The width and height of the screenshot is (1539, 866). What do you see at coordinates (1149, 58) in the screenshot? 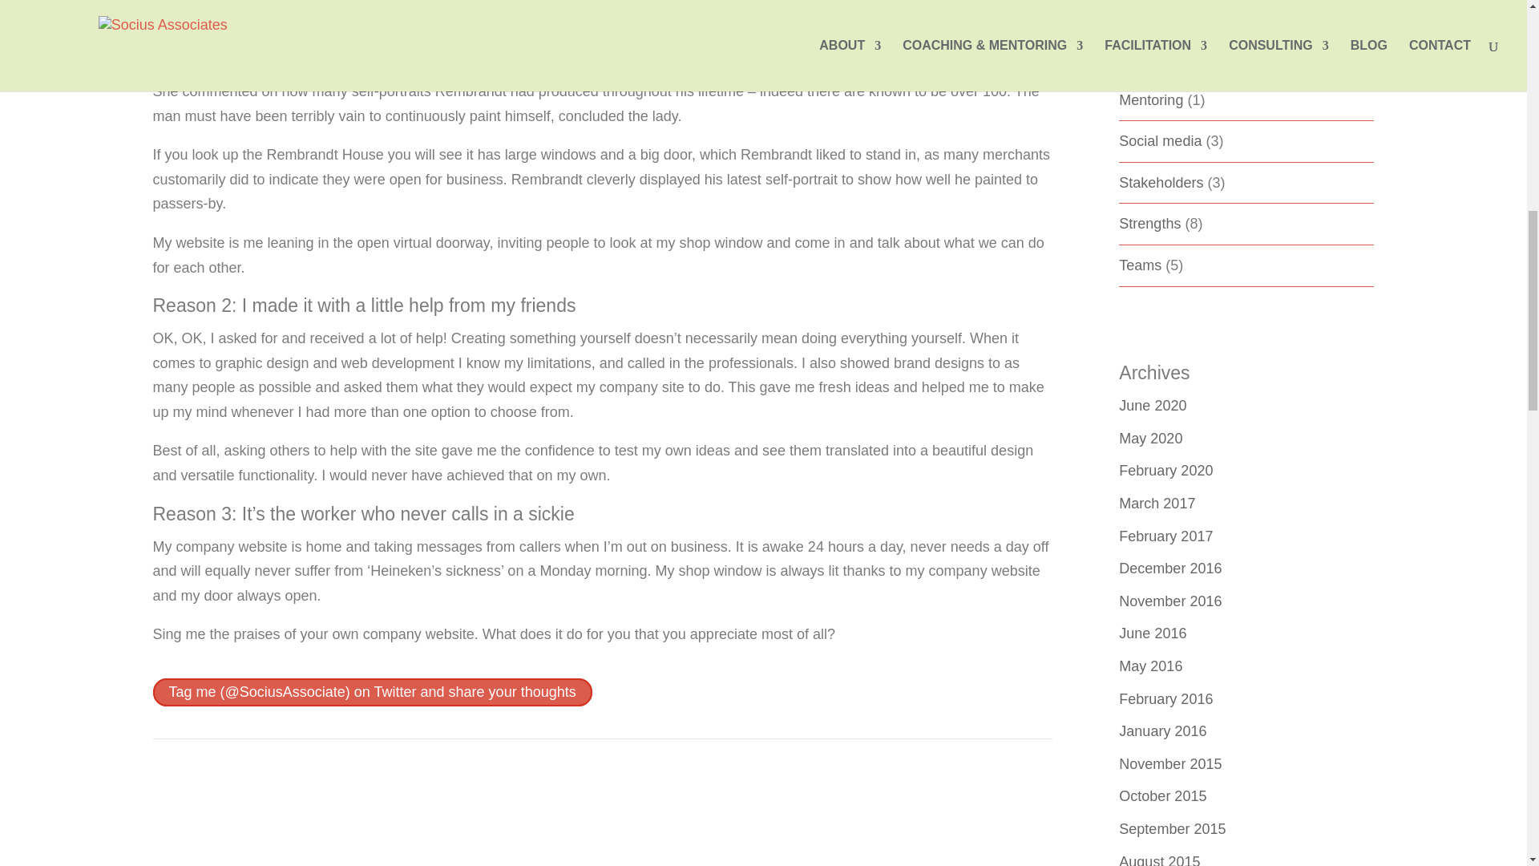
I see `Marketing` at bounding box center [1149, 58].